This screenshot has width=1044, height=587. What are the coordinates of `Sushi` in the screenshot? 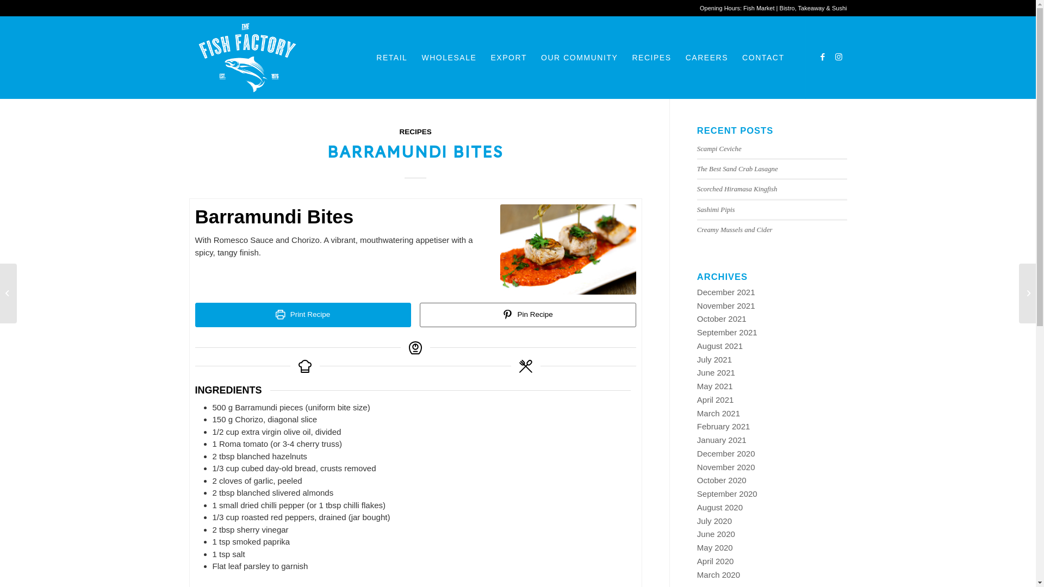 It's located at (840, 8).